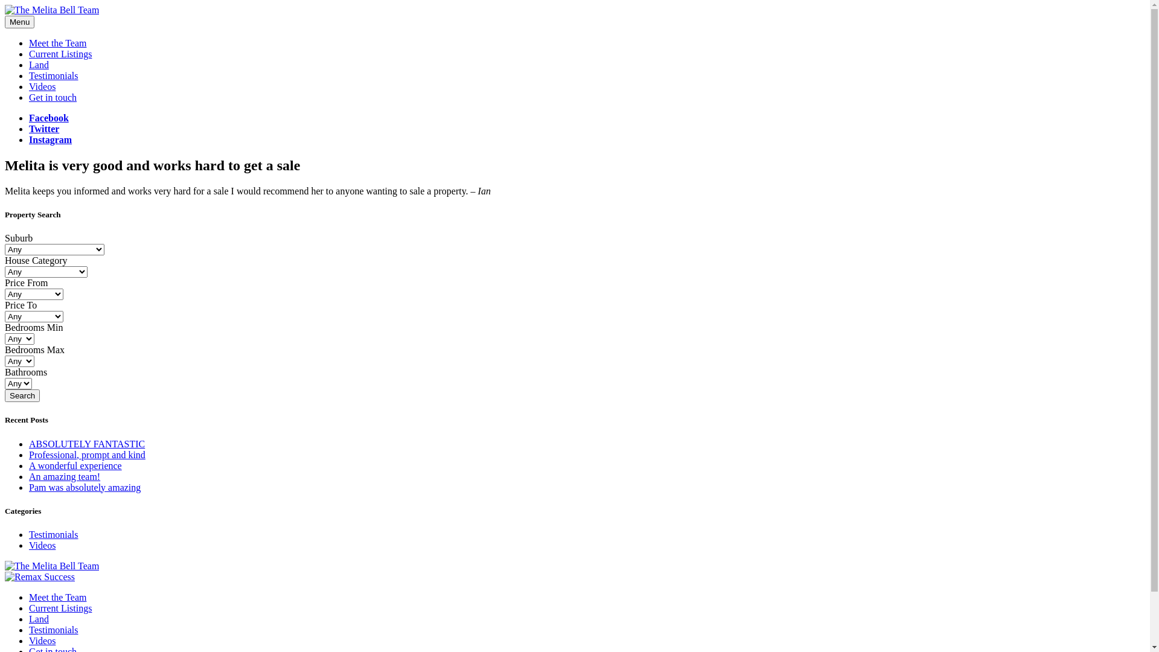  I want to click on Current Listings, so click(60, 609).